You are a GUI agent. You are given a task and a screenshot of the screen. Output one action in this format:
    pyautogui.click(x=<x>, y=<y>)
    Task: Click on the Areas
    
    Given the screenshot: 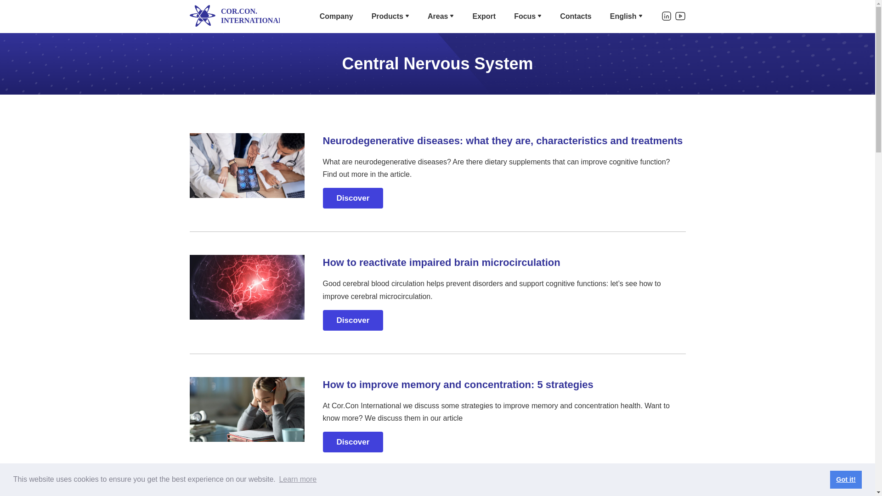 What is the action you would take?
    pyautogui.click(x=438, y=16)
    